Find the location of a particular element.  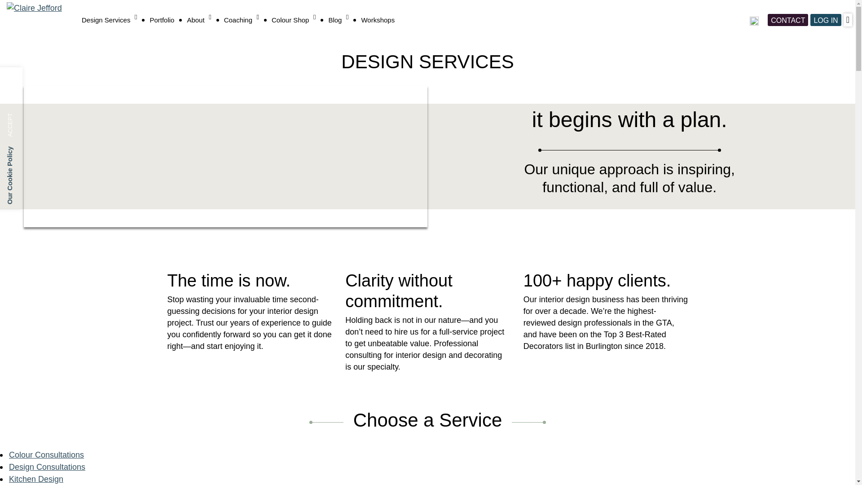

Portfolio is located at coordinates (162, 20).